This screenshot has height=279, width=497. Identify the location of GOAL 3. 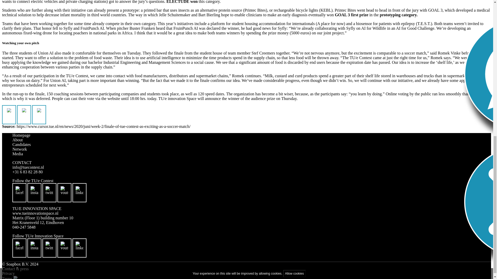
(435, 10).